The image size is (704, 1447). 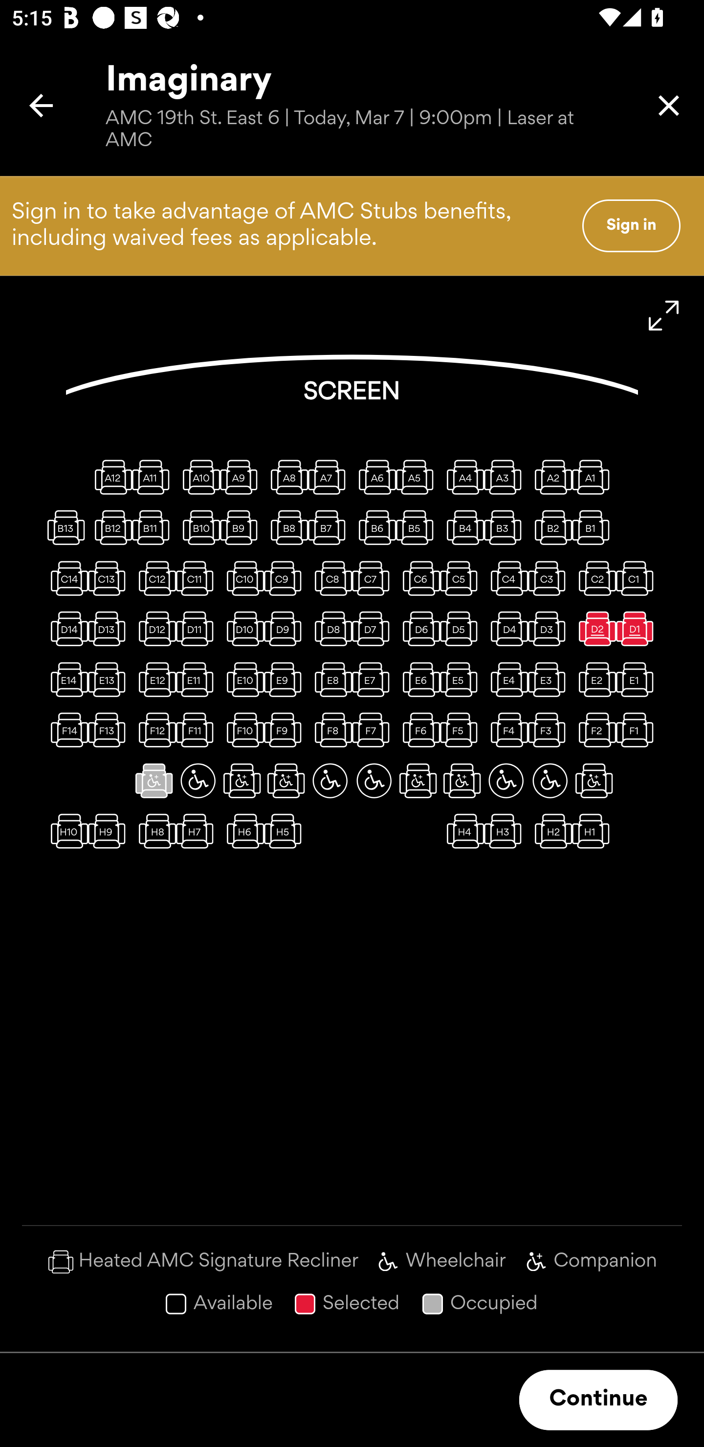 I want to click on G7, Wheelchair space, available, so click(x=330, y=780).